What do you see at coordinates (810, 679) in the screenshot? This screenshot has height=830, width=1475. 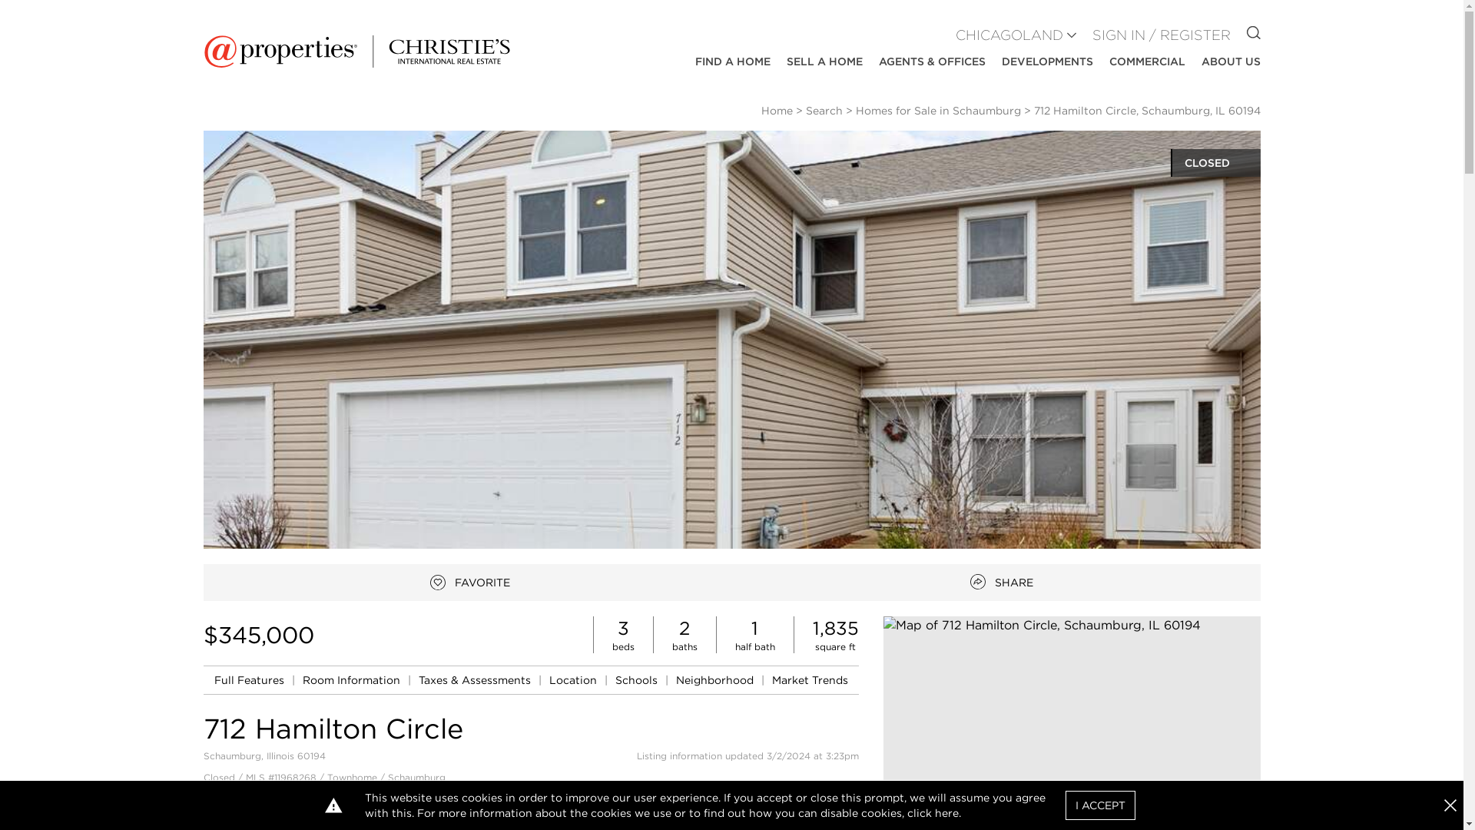 I see `Market Trends` at bounding box center [810, 679].